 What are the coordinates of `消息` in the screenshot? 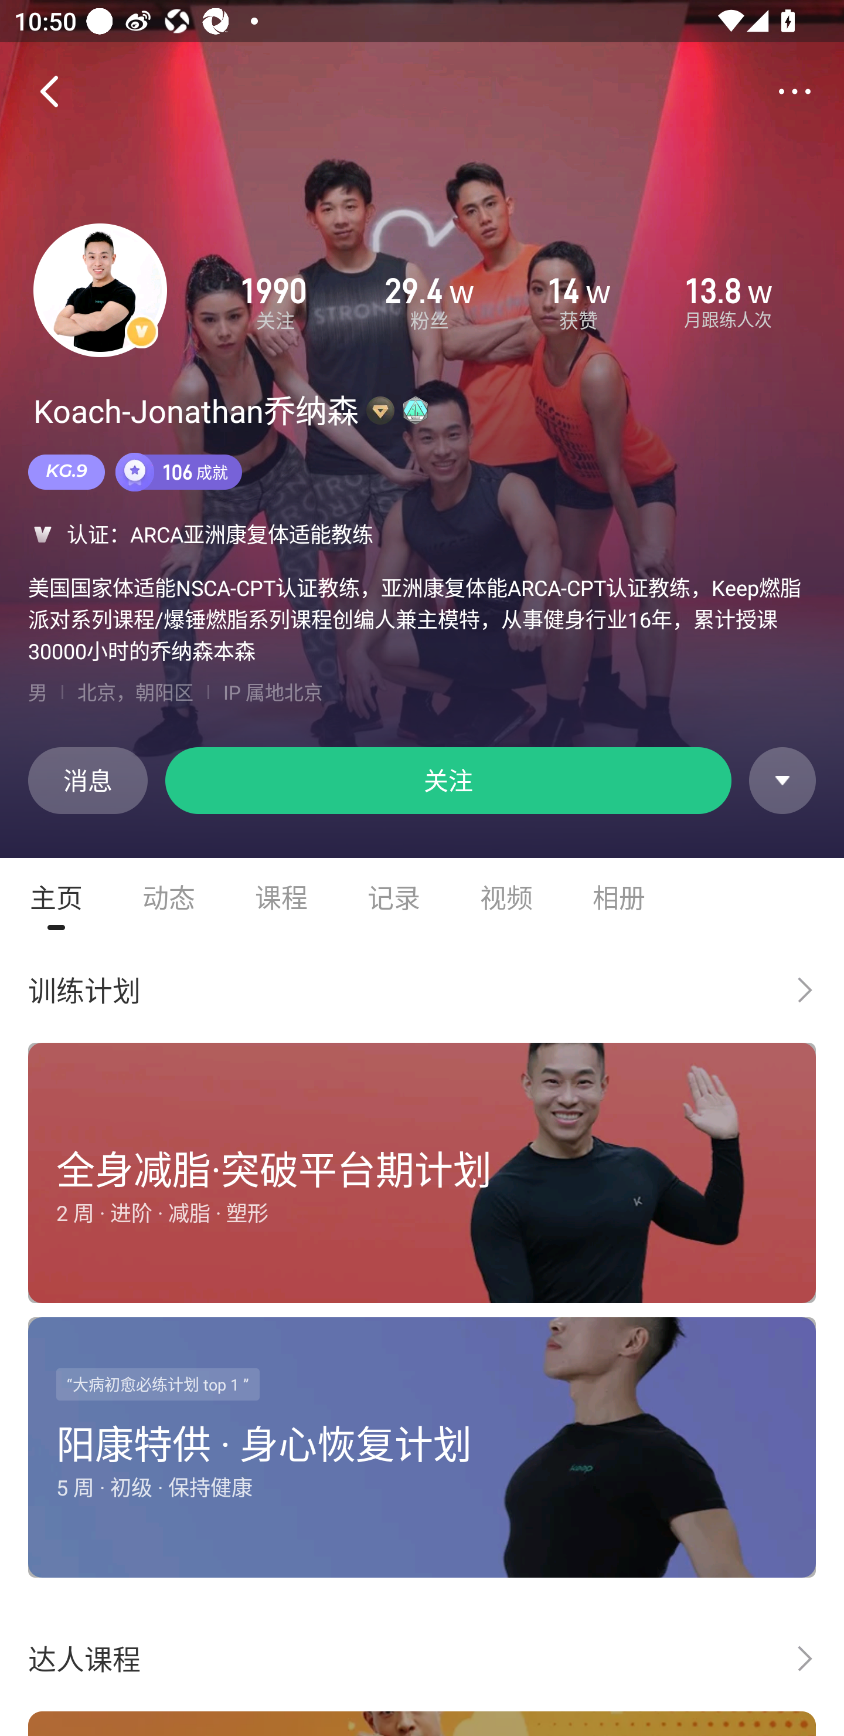 It's located at (87, 780).